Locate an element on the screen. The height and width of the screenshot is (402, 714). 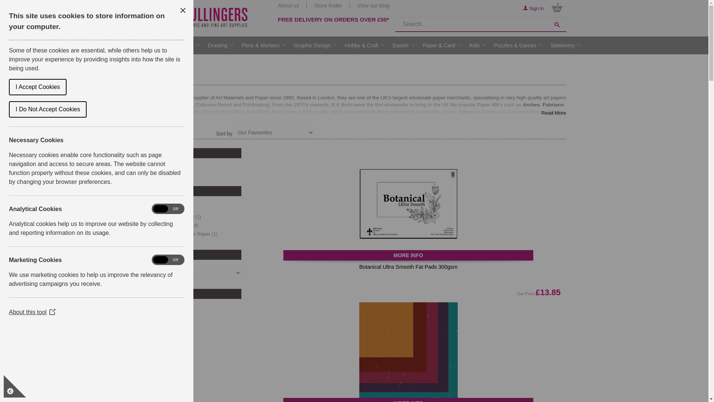
click here to submit your search is located at coordinates (557, 25).